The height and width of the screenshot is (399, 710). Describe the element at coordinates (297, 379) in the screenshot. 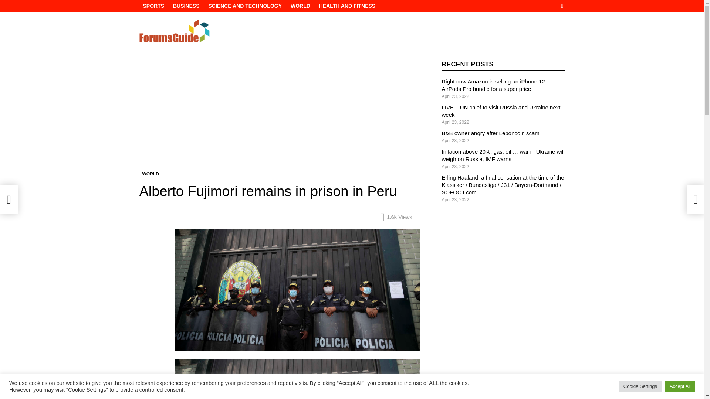

I see `Alberto Fujimori remains in prison in Peru` at that location.